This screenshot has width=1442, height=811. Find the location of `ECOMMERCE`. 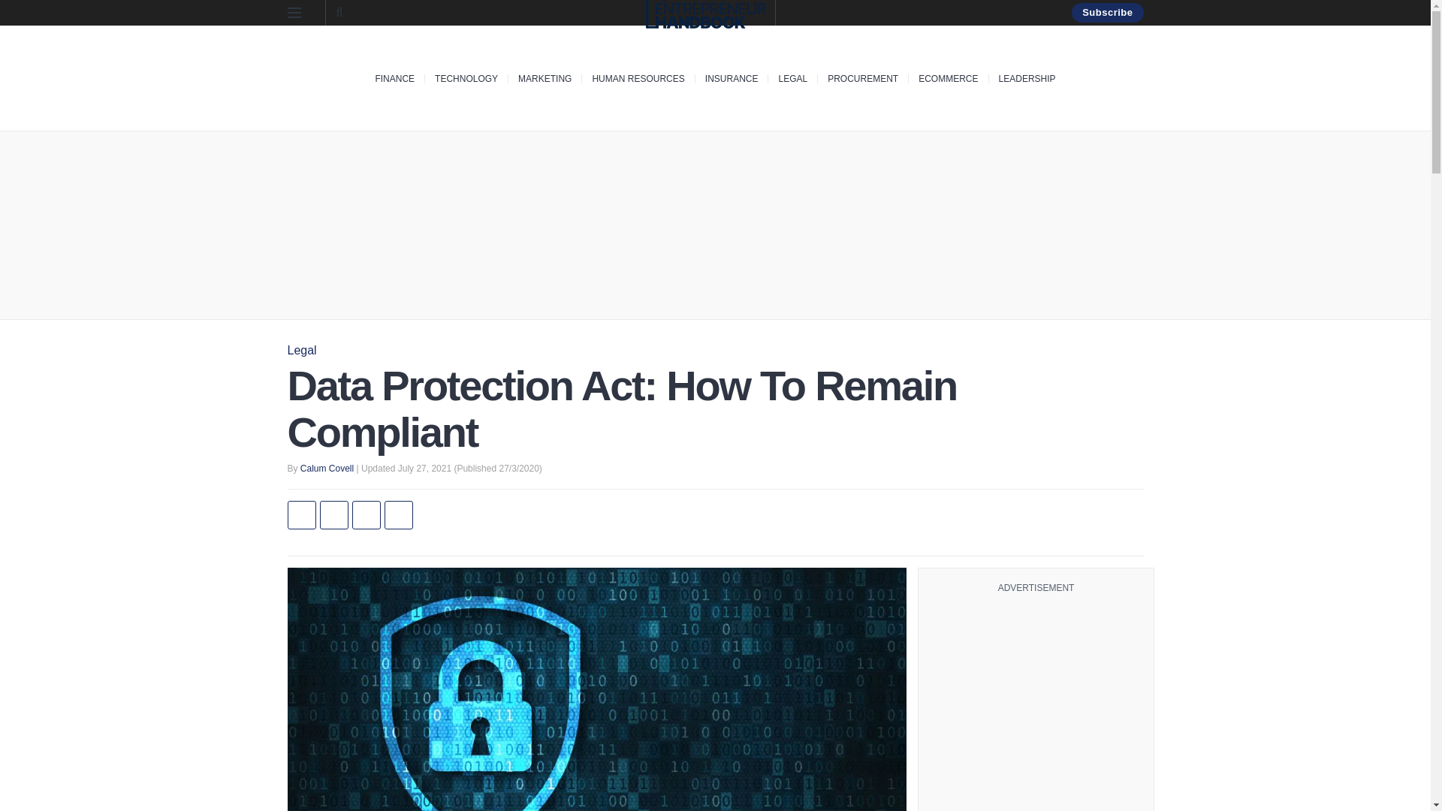

ECOMMERCE is located at coordinates (948, 78).